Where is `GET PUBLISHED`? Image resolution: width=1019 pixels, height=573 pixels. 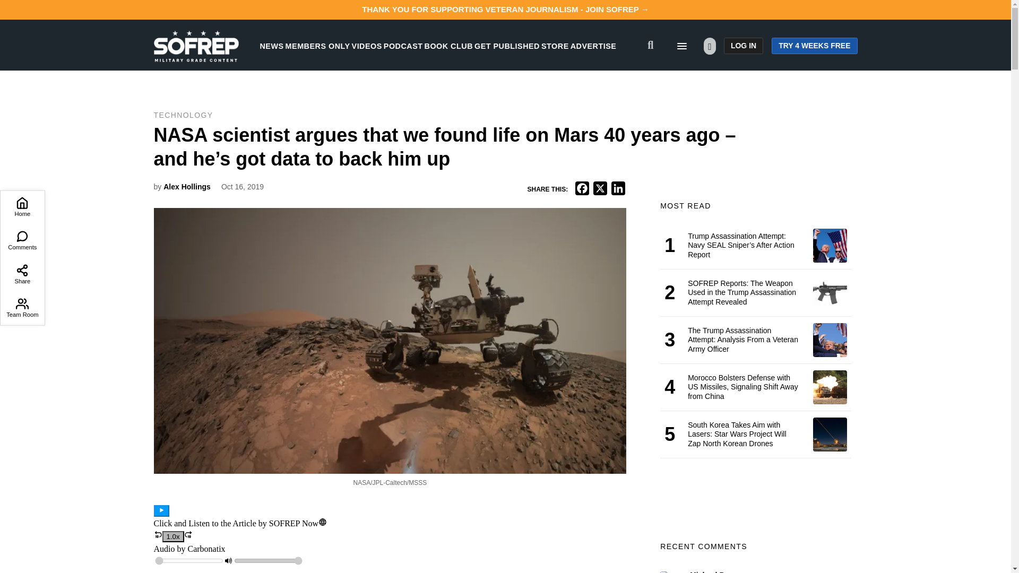 GET PUBLISHED is located at coordinates (507, 46).